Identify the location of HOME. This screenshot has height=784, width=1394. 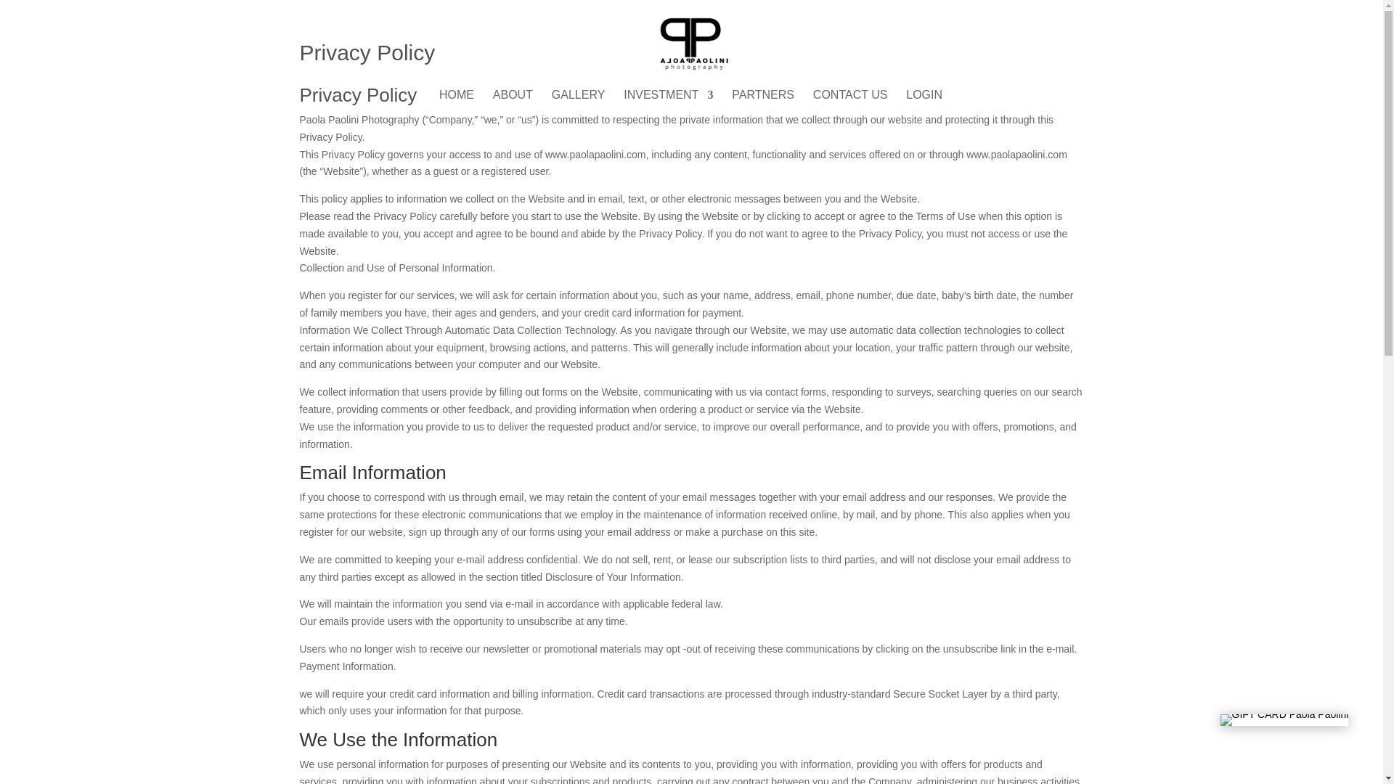
(456, 103).